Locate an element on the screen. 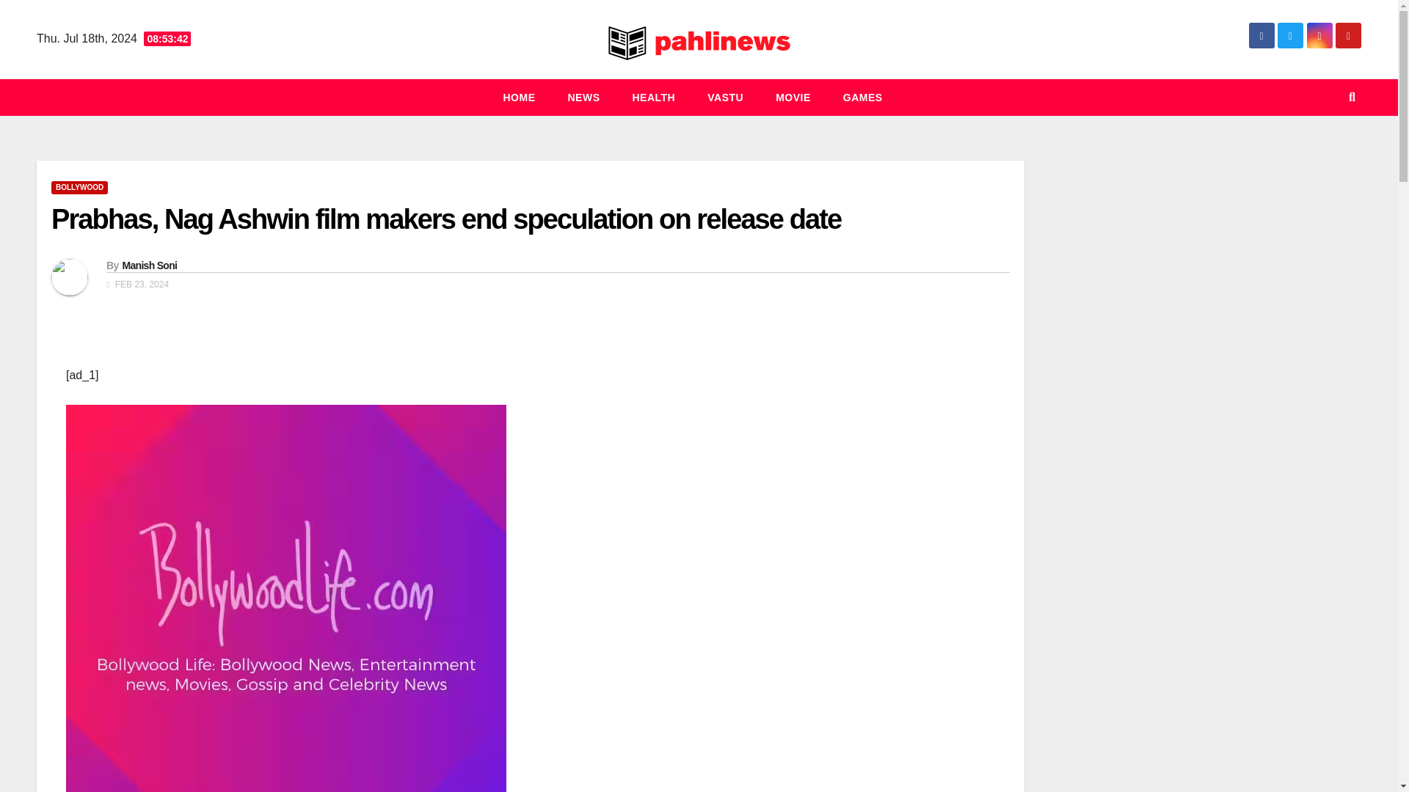 This screenshot has height=792, width=1409. NEWS is located at coordinates (583, 97).